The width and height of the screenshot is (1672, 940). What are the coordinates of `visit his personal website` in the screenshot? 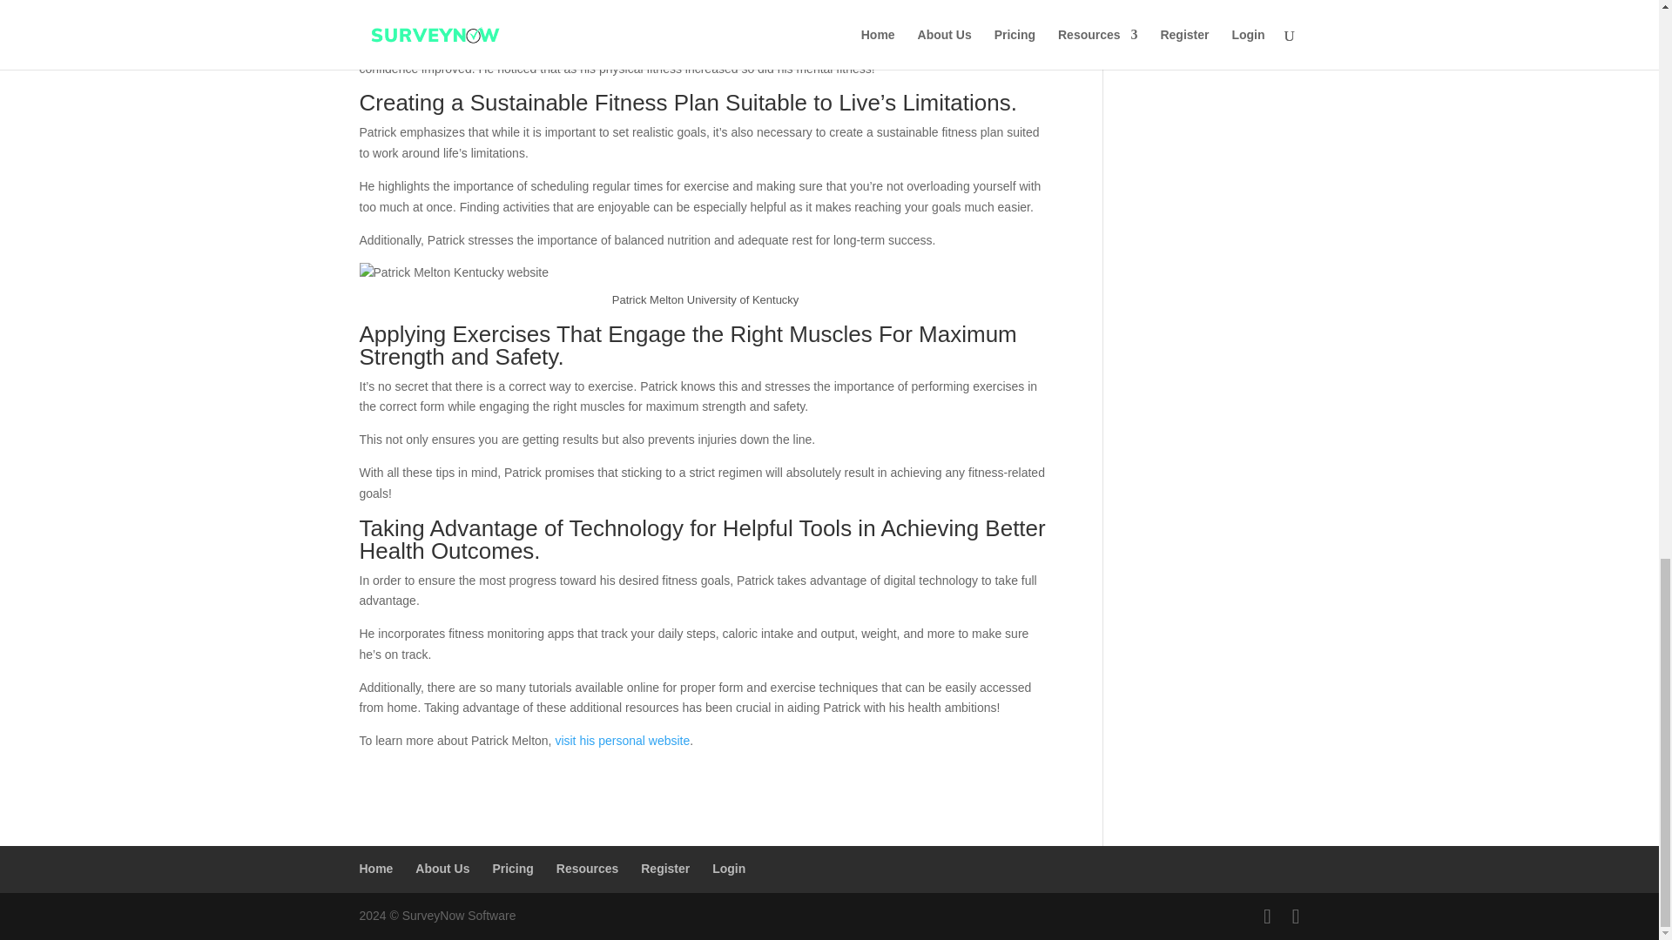 It's located at (622, 740).